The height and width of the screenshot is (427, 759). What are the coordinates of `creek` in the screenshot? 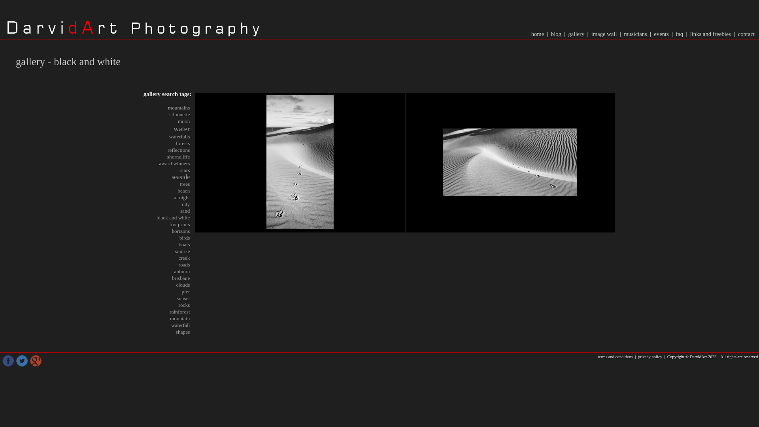 It's located at (184, 258).